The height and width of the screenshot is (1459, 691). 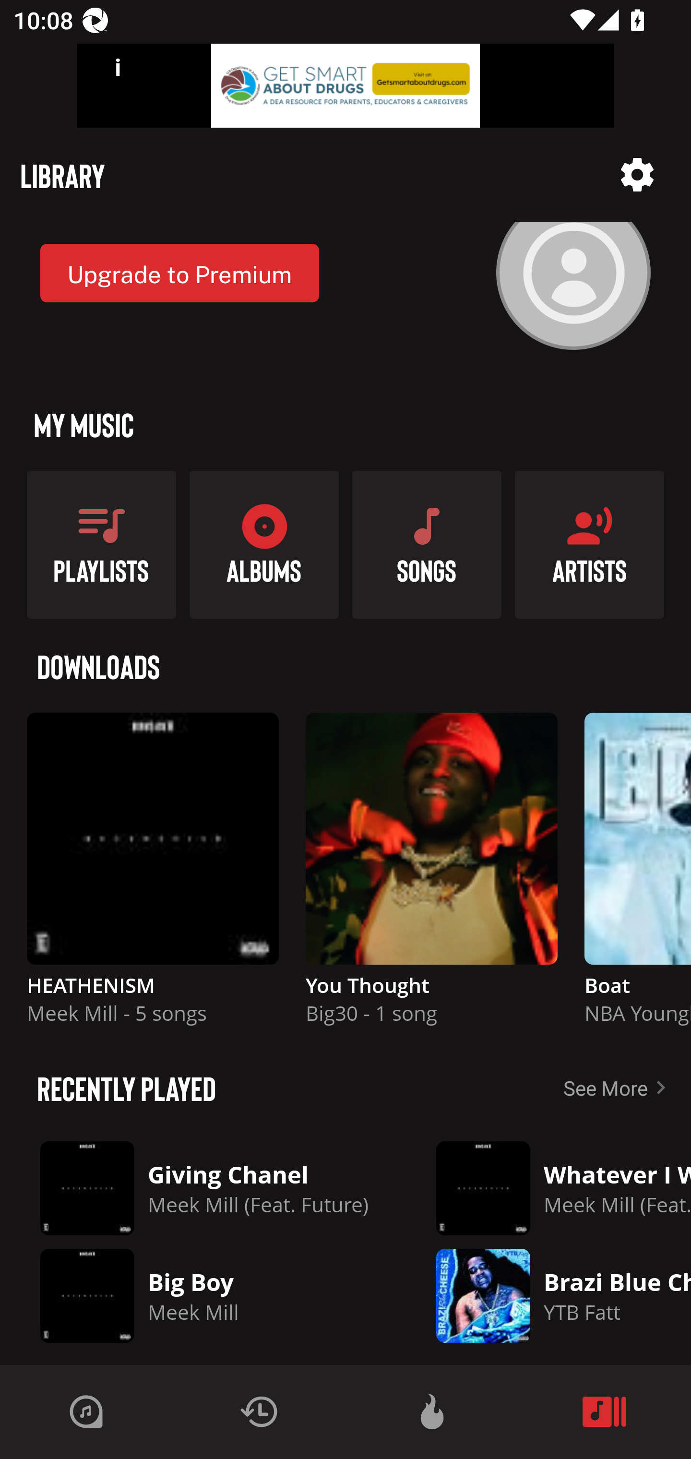 What do you see at coordinates (431, 876) in the screenshot?
I see `Description You Thought Big30 - 1 song` at bounding box center [431, 876].